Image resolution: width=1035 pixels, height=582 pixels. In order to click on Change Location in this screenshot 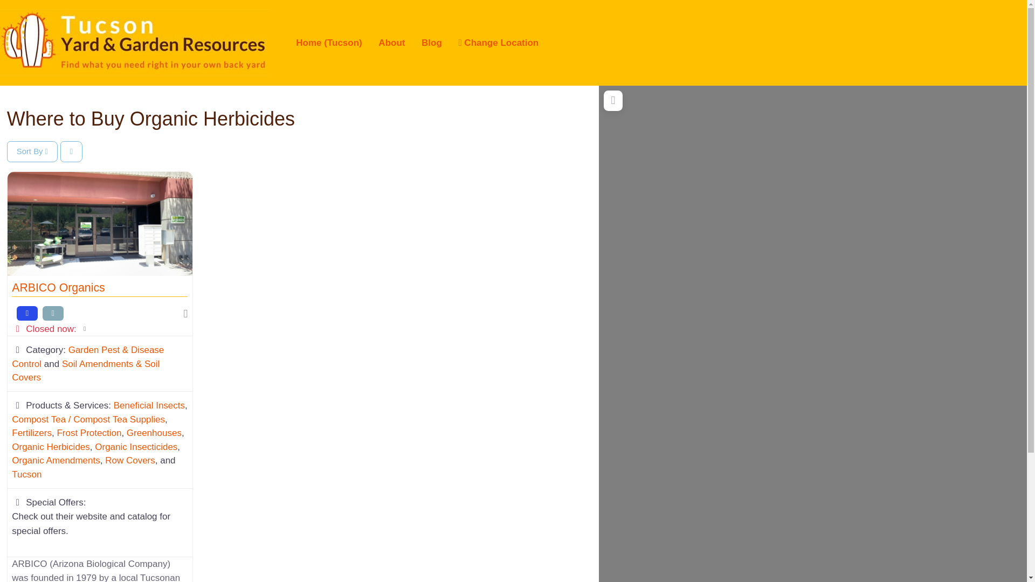, I will do `click(498, 43)`.